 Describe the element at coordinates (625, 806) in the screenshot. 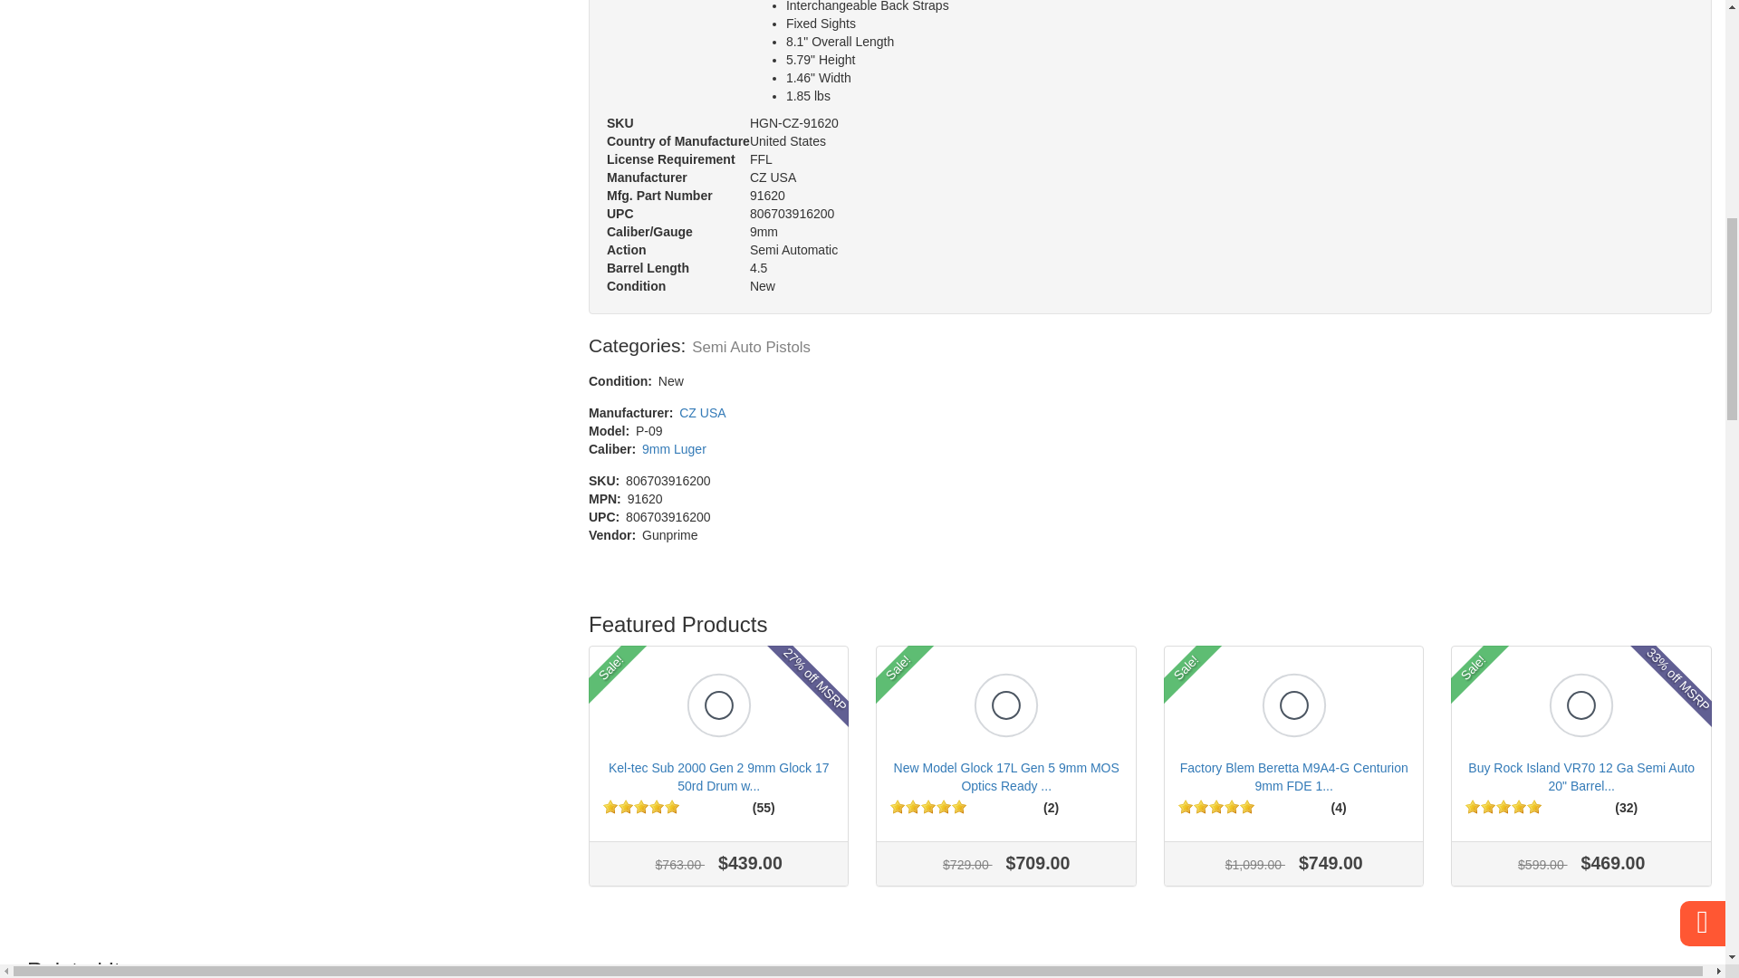

I see `2 stars` at that location.